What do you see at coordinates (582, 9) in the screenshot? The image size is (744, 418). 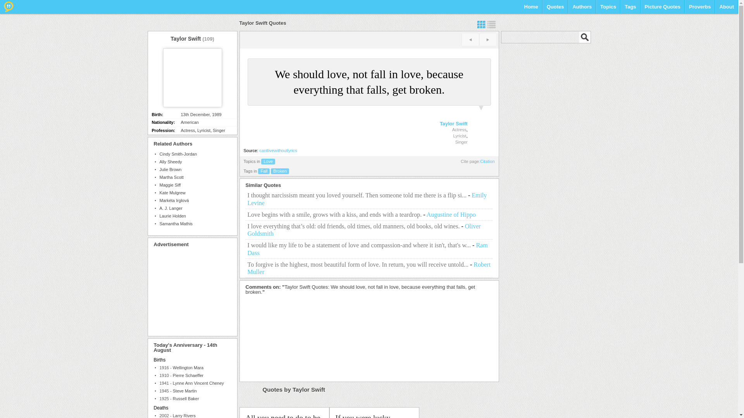 I see `Browse by Authors` at bounding box center [582, 9].